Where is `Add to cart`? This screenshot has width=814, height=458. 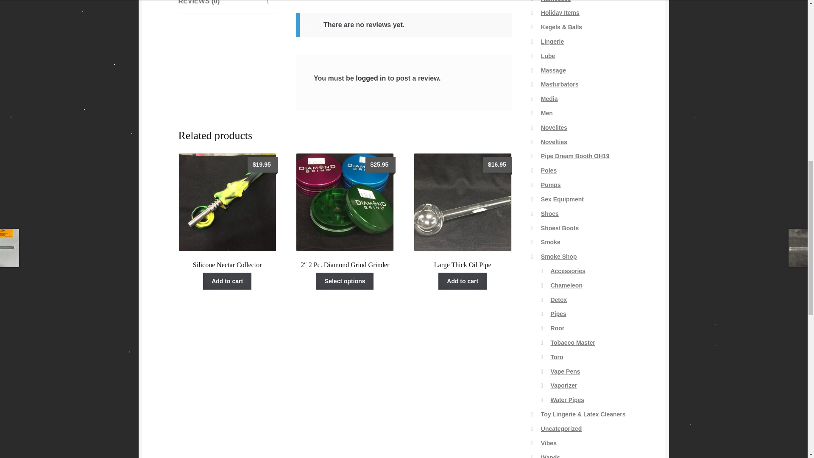
Add to cart is located at coordinates (463, 281).